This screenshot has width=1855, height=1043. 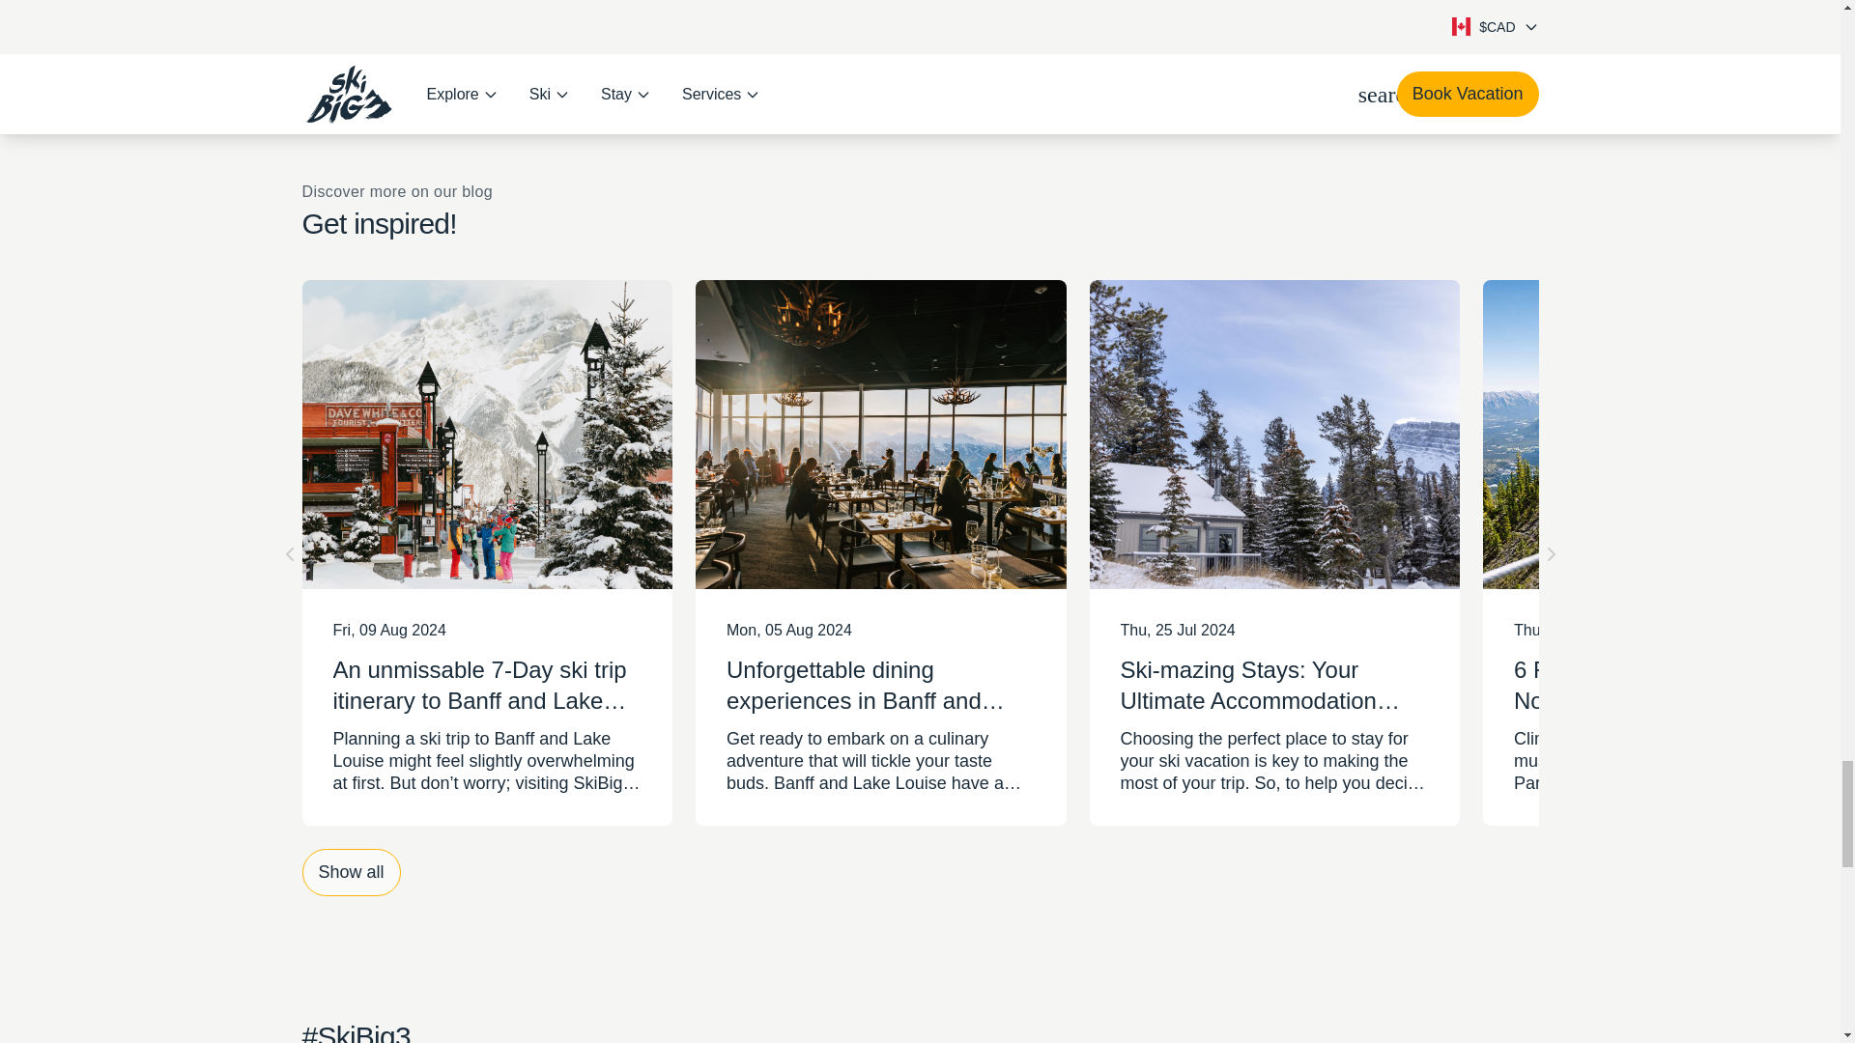 I want to click on Show all, so click(x=350, y=872).